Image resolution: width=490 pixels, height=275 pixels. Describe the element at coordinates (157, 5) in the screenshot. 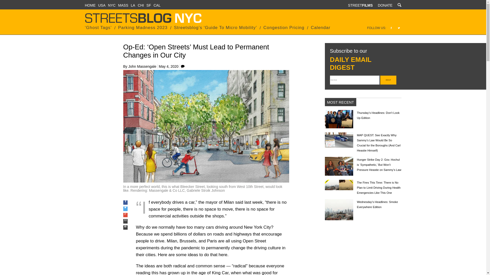

I see `CAL` at that location.